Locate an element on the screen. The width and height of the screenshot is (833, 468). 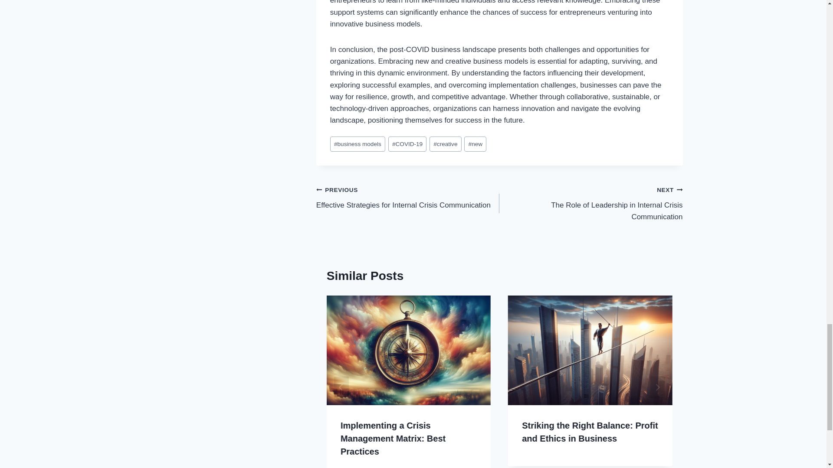
Implementing a Crisis Management Matrix: Best Practices is located at coordinates (445, 144).